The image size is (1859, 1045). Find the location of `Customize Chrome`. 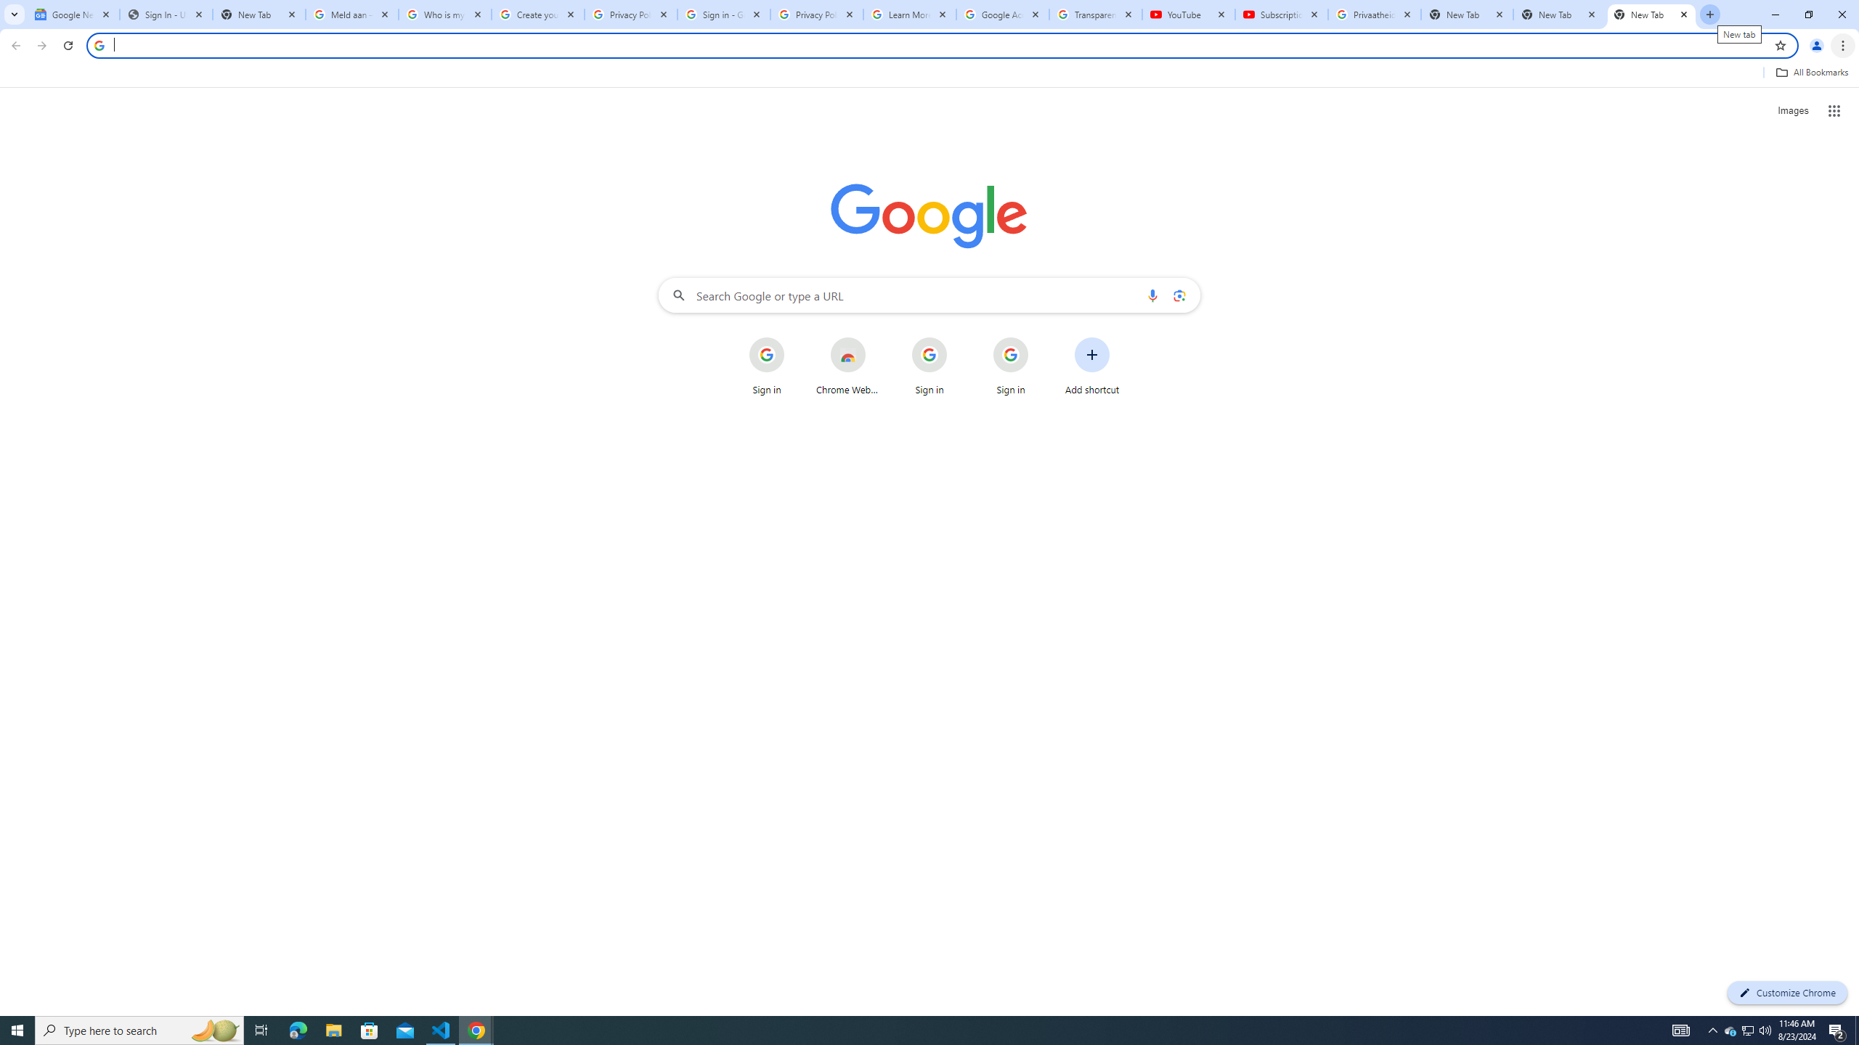

Customize Chrome is located at coordinates (1787, 993).